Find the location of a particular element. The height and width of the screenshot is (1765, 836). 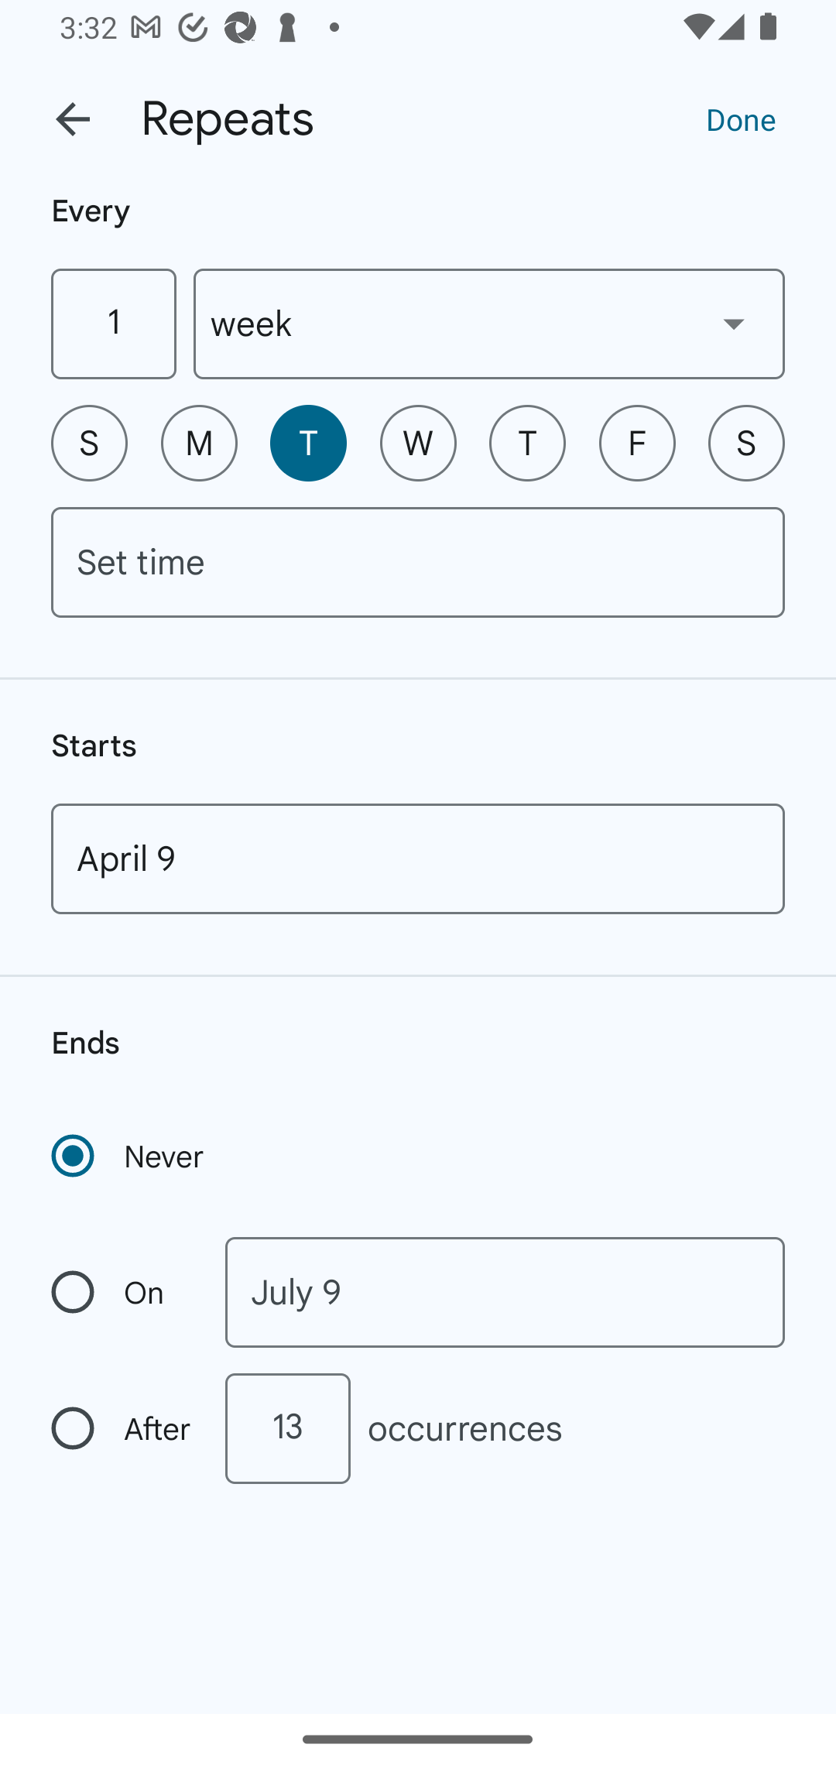

Set time is located at coordinates (418, 562).